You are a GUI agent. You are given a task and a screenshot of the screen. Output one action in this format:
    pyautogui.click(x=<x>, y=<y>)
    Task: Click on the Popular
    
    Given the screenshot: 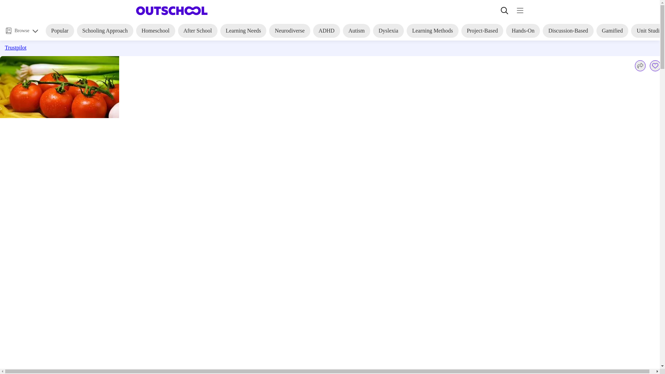 What is the action you would take?
    pyautogui.click(x=60, y=31)
    